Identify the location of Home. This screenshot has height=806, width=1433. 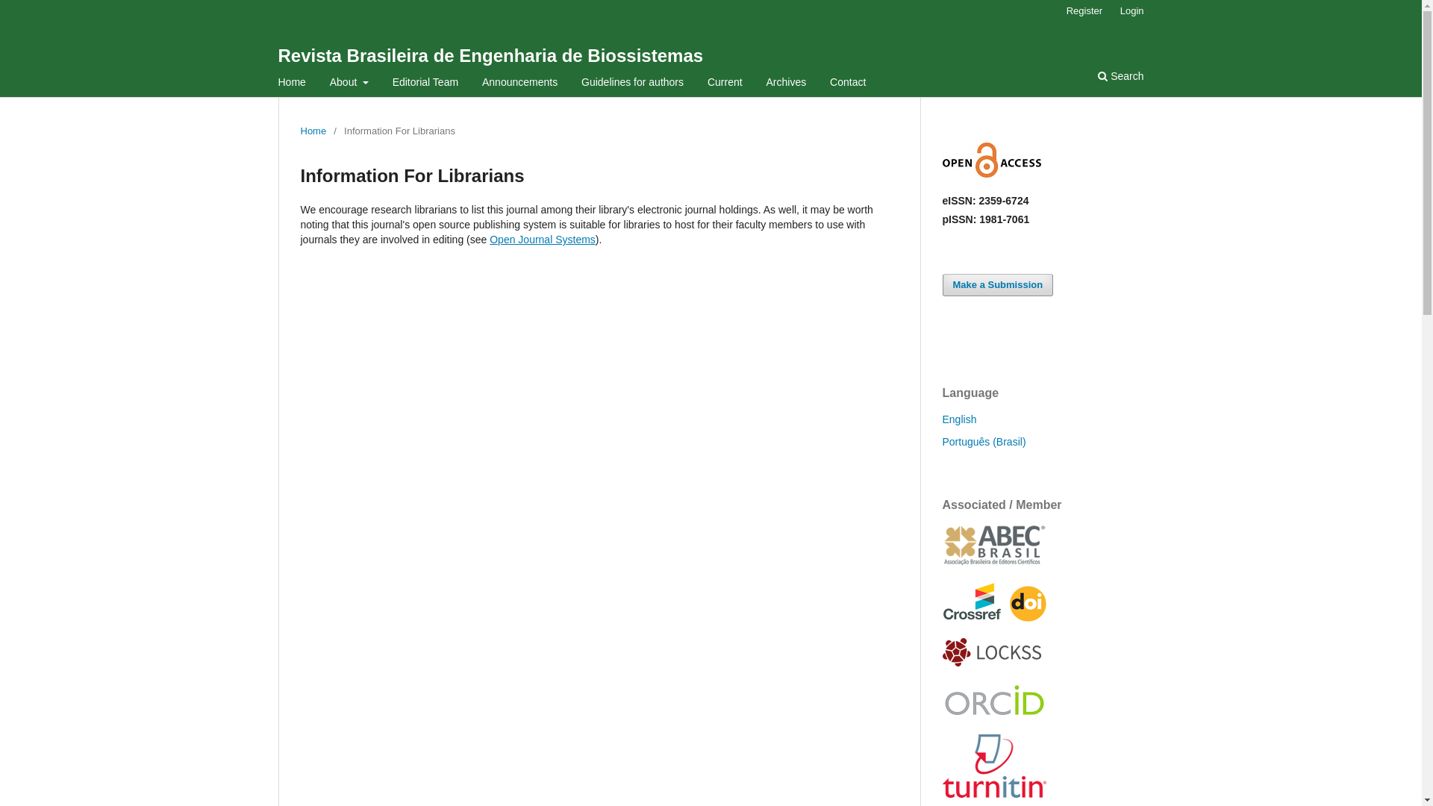
(291, 82).